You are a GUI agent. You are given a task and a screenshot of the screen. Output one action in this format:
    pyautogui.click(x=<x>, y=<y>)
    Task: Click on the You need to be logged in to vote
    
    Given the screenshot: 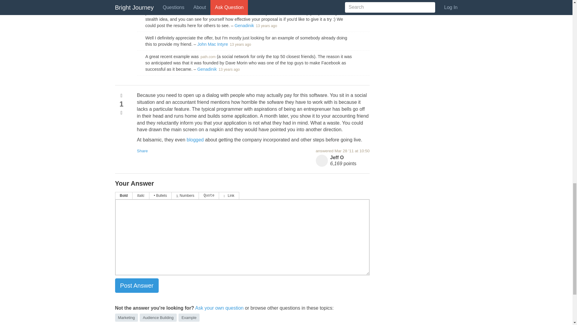 What is the action you would take?
    pyautogui.click(x=121, y=113)
    